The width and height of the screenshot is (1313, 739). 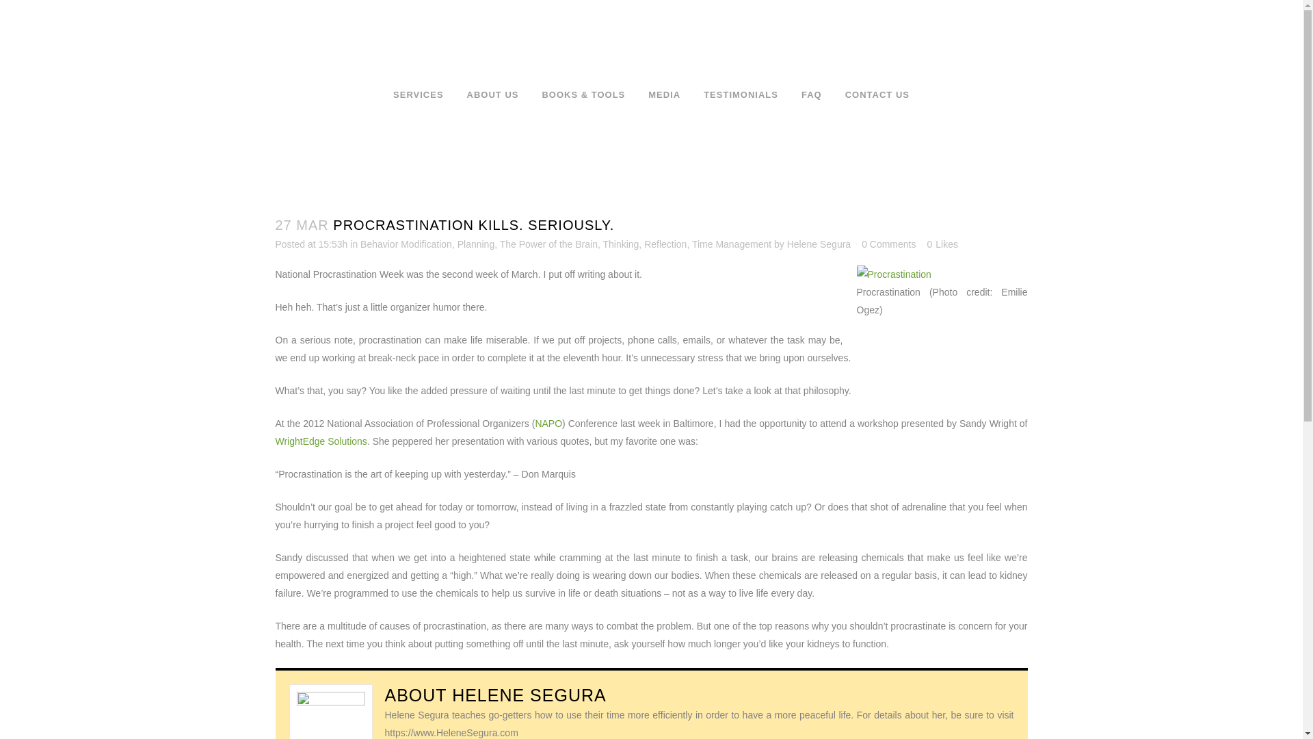 What do you see at coordinates (877, 94) in the screenshot?
I see `CONTACT US` at bounding box center [877, 94].